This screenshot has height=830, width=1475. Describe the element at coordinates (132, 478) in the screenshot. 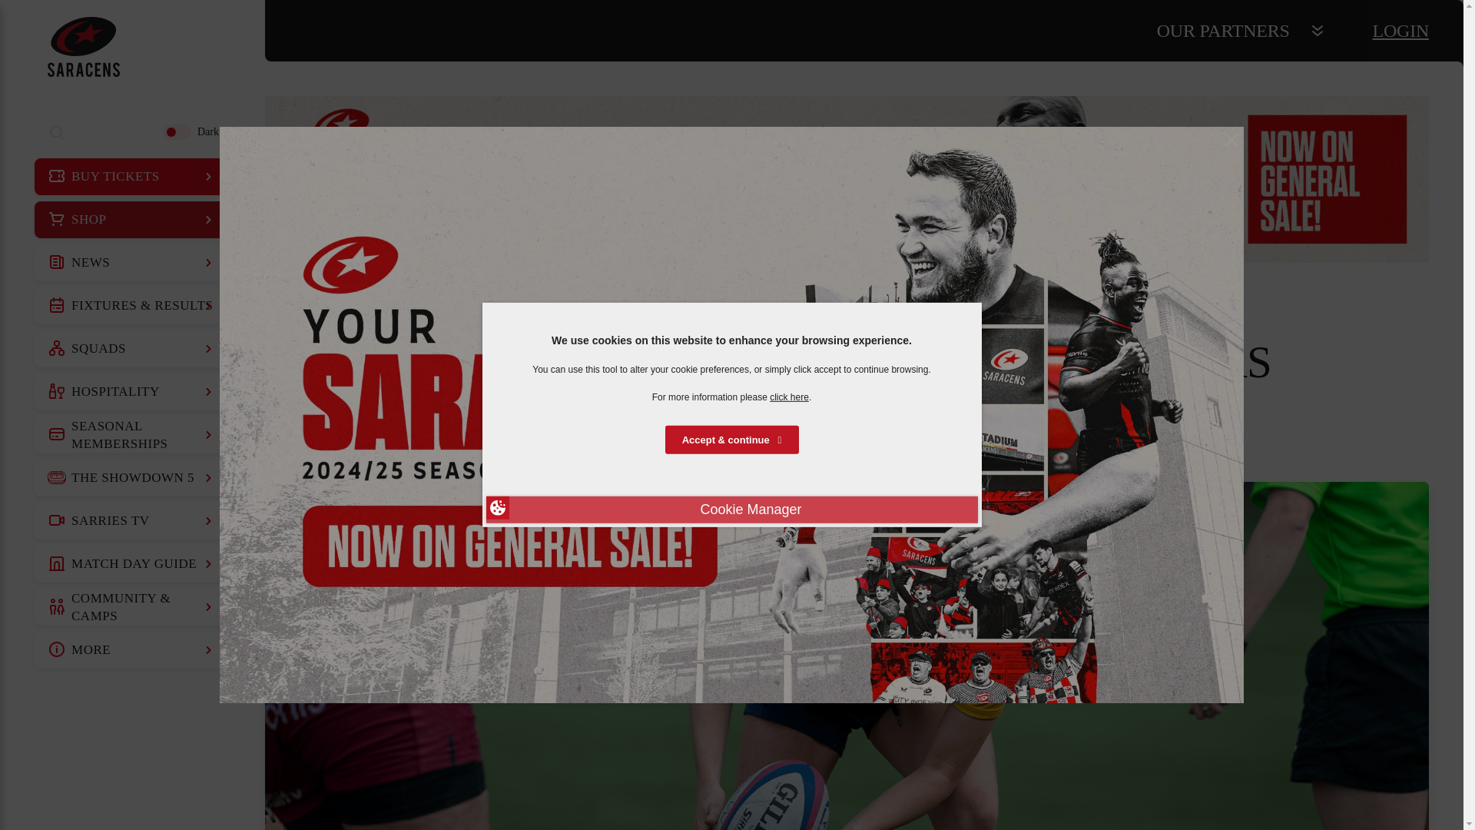

I see `THE SHOWDOWN 5` at that location.